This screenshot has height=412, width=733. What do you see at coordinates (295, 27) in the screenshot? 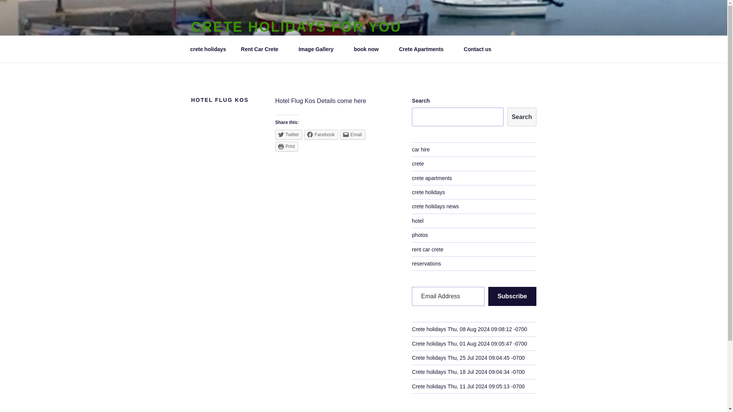
I see `CRETE HOLIDAYS FOR YOU` at bounding box center [295, 27].